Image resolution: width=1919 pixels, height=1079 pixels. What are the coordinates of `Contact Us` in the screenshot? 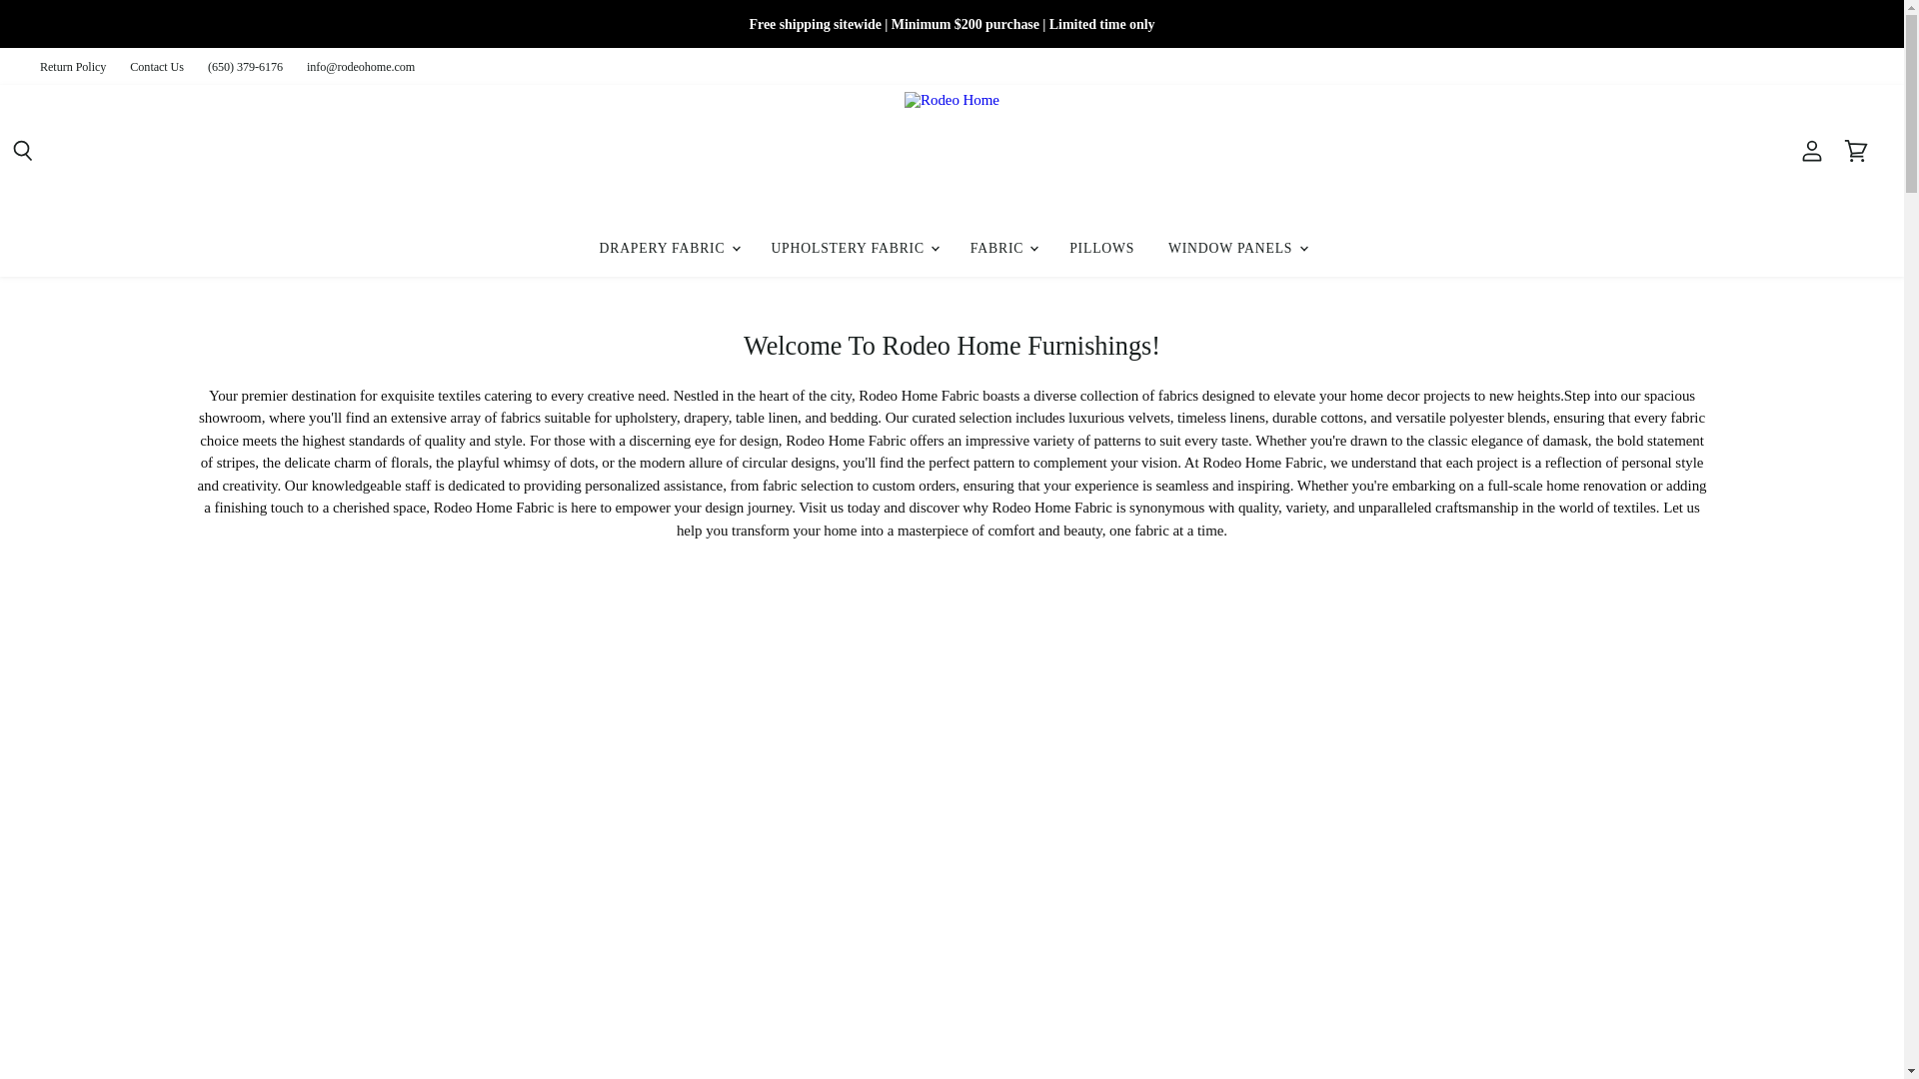 It's located at (157, 67).